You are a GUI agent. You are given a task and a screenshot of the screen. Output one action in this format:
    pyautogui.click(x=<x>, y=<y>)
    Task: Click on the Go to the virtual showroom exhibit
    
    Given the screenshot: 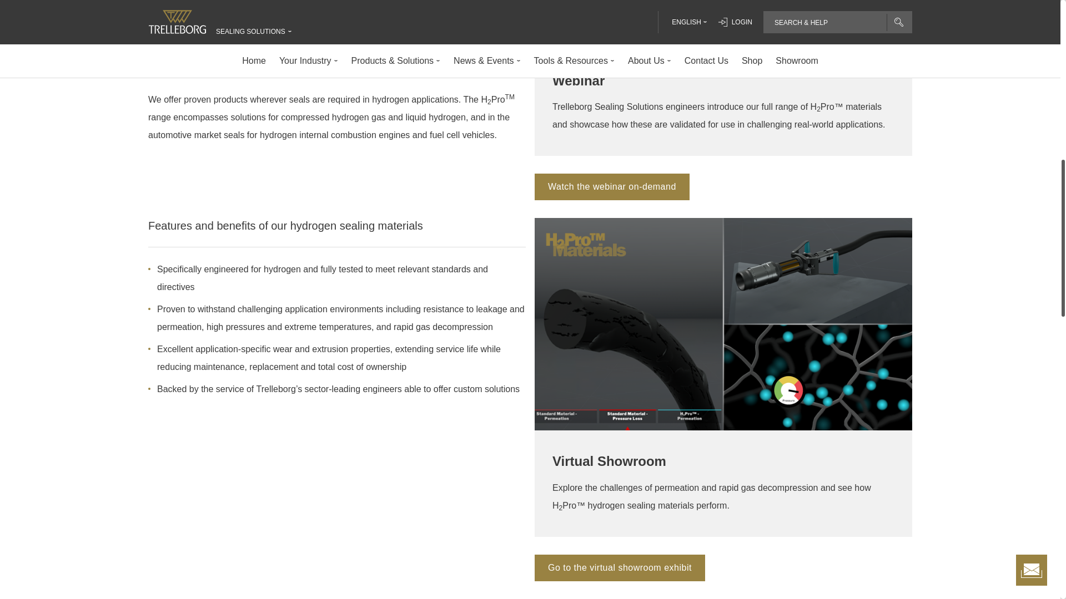 What is the action you would take?
    pyautogui.click(x=620, y=568)
    